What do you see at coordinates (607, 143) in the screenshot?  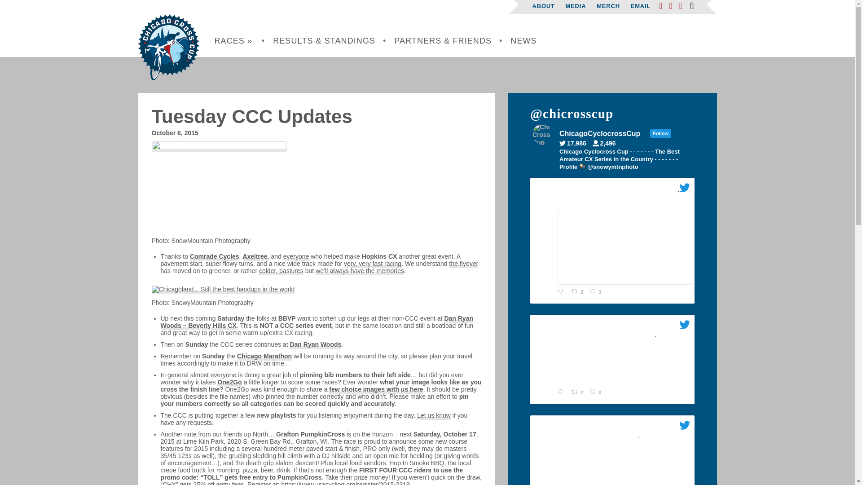 I see `2,496 Followers` at bounding box center [607, 143].